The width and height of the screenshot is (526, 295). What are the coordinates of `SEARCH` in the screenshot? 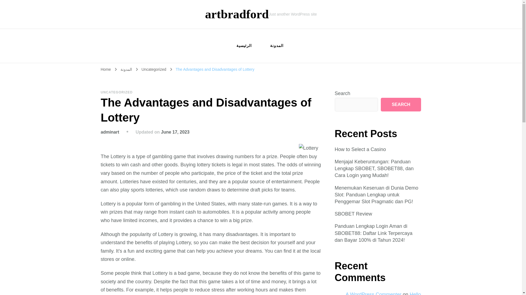 It's located at (401, 104).